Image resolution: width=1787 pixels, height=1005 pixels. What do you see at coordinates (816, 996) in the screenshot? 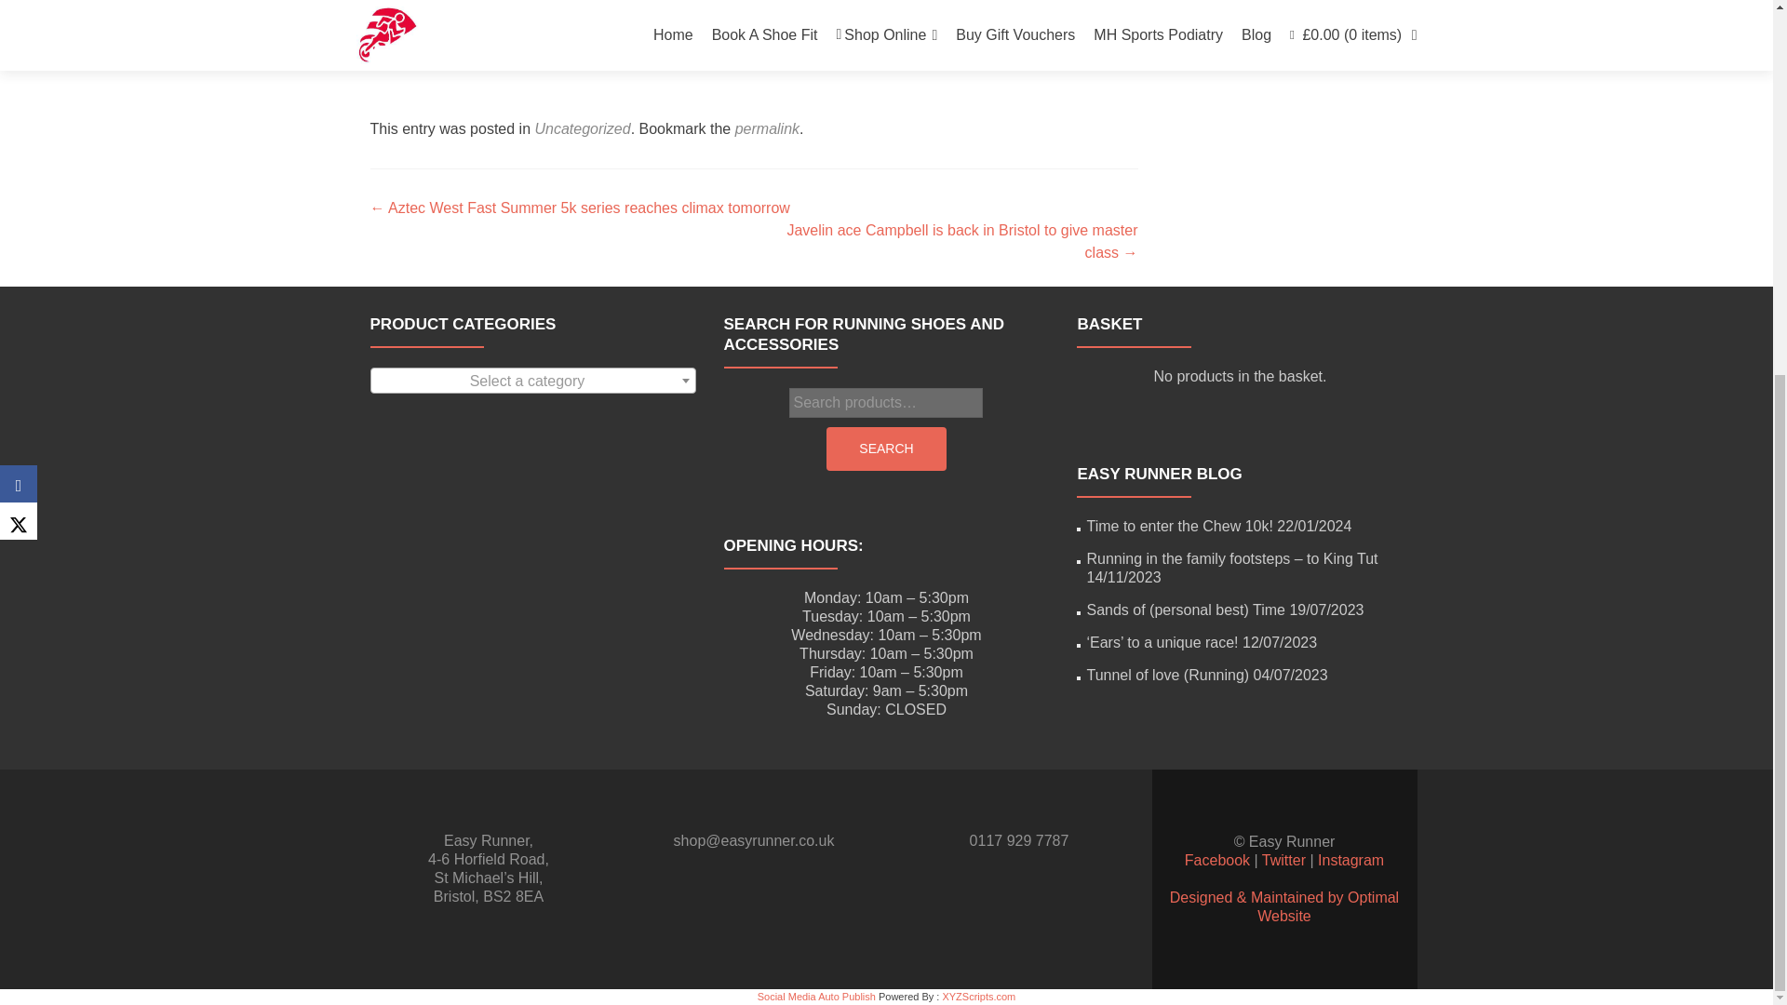
I see `Social Media Auto Publish` at bounding box center [816, 996].